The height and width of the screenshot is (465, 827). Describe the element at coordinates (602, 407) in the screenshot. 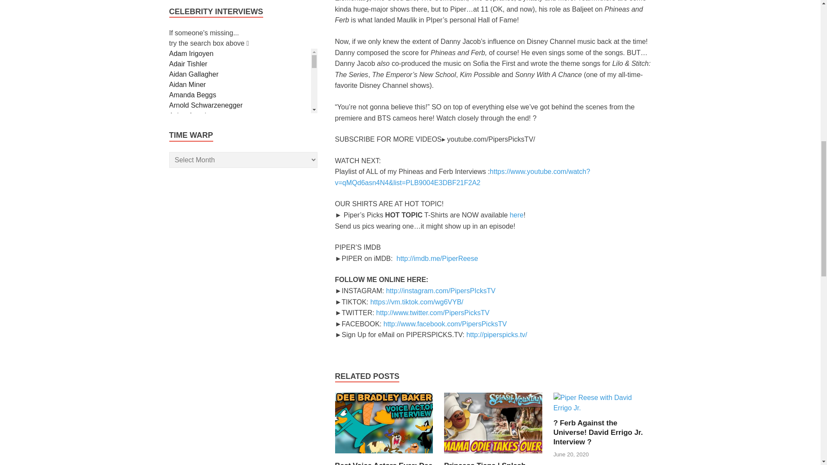

I see `? Ferb Against the Universe! David Errigo Jr. Interview ?` at that location.